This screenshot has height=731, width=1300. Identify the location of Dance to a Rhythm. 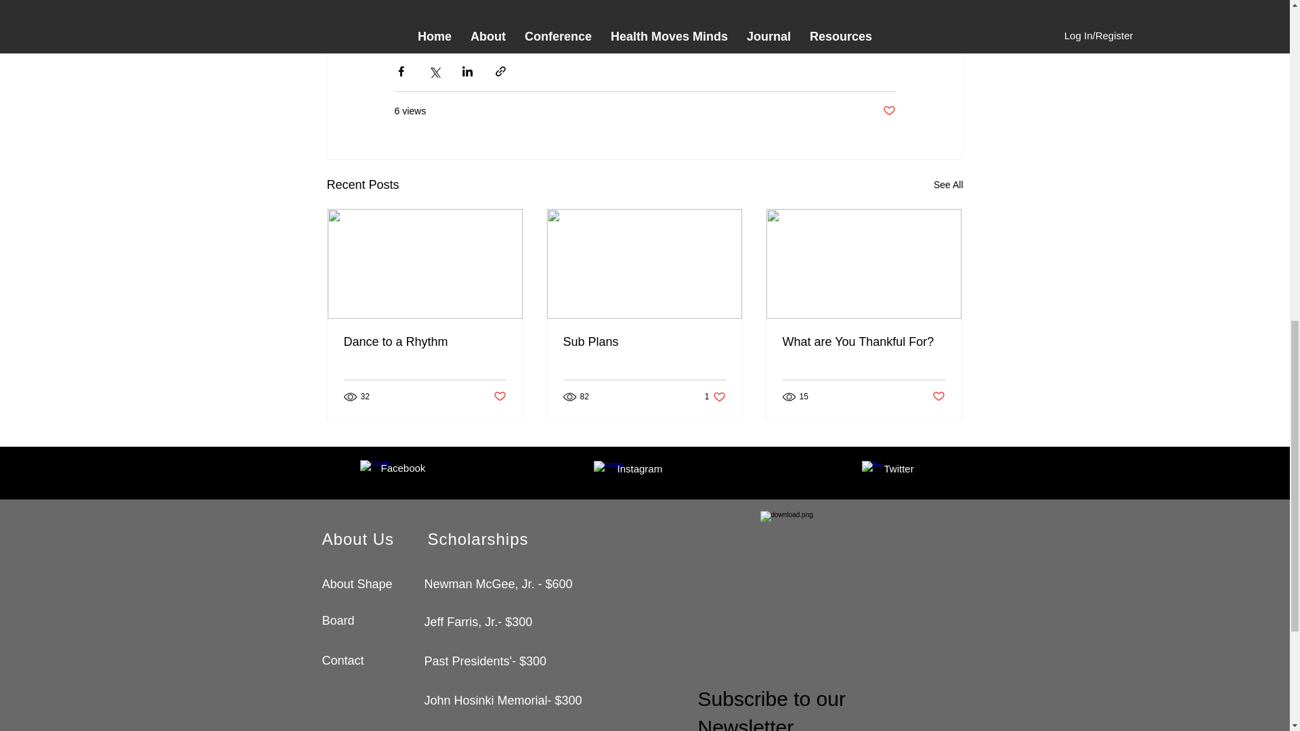
(425, 342).